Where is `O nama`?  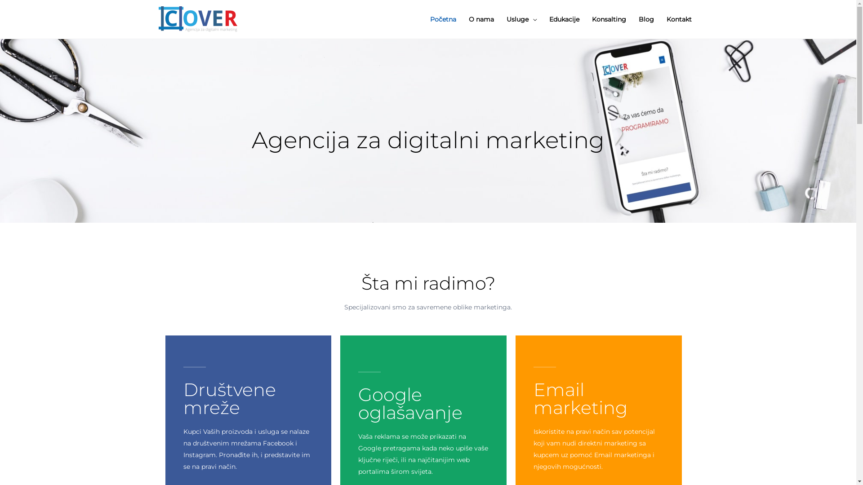 O nama is located at coordinates (481, 19).